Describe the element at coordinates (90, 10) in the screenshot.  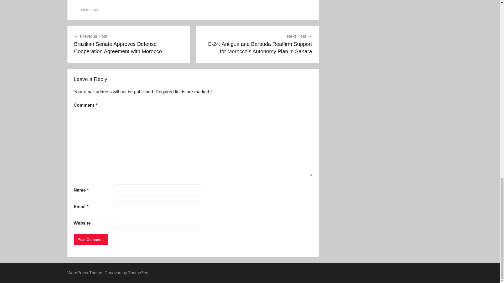
I see `Last news` at that location.